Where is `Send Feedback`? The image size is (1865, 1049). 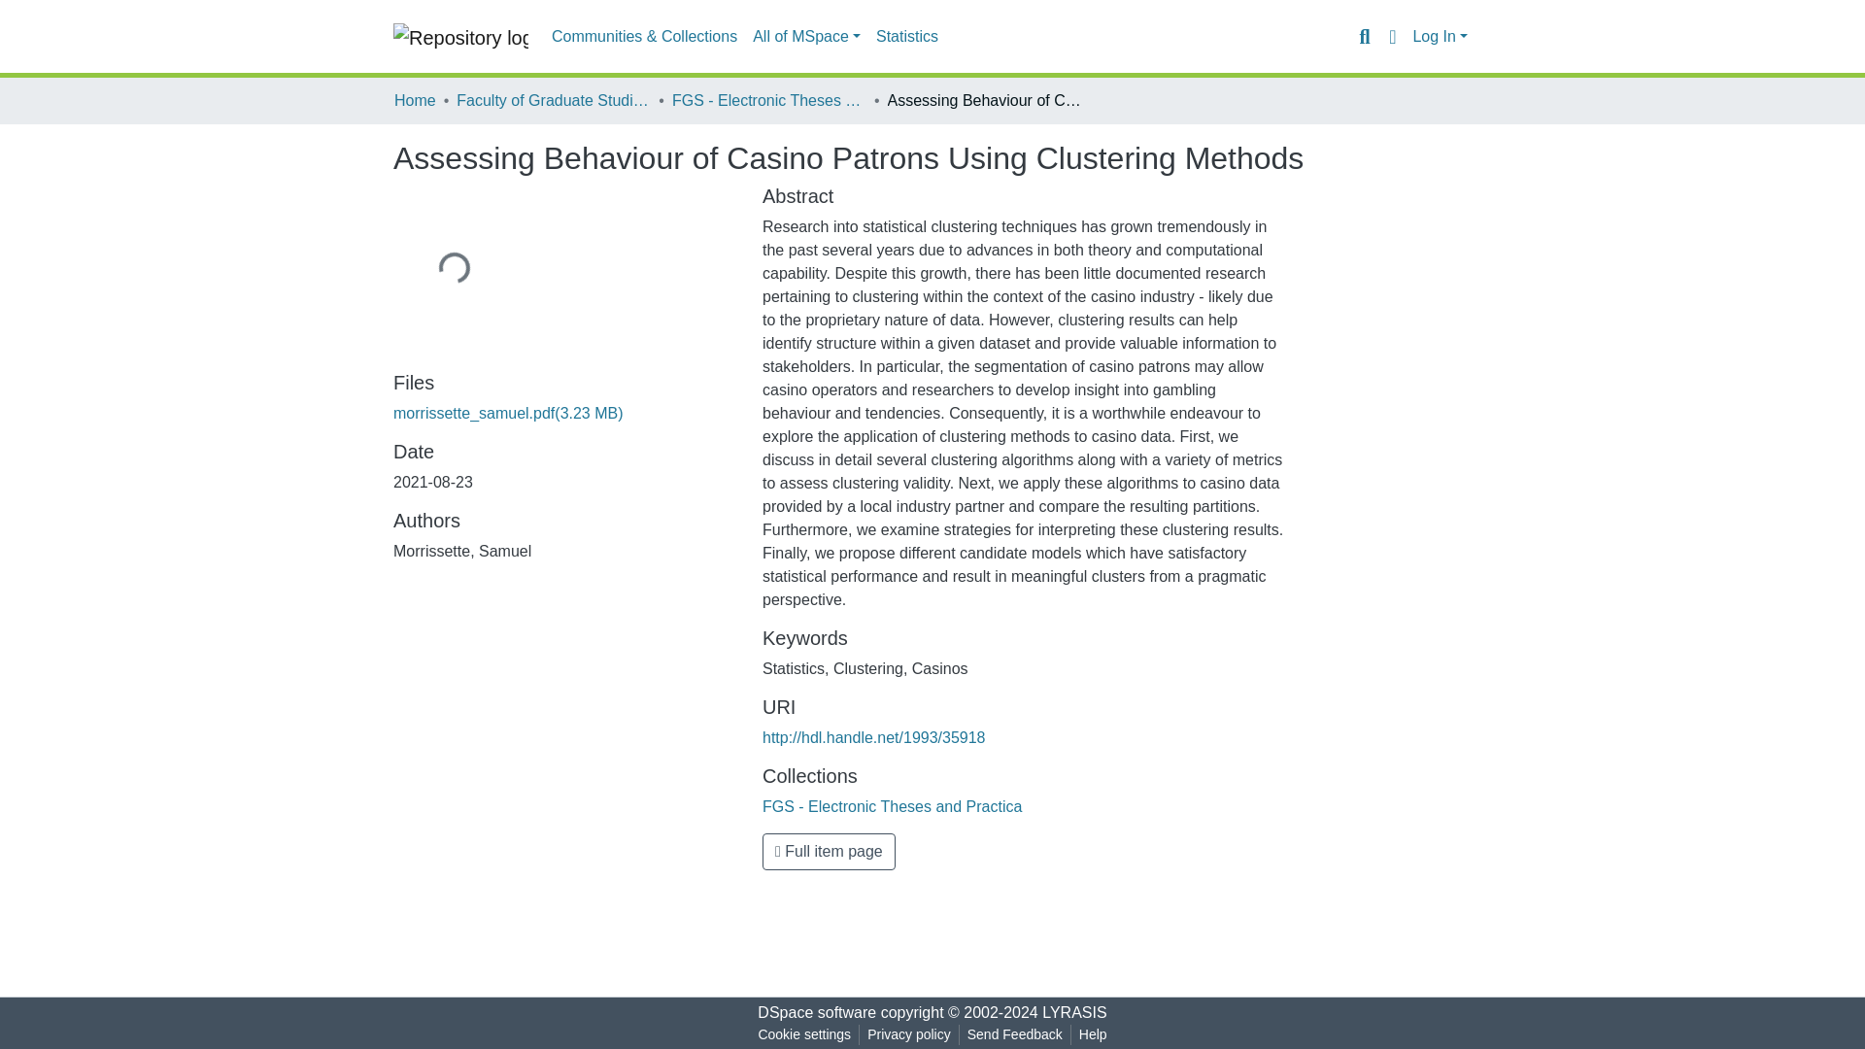
Send Feedback is located at coordinates (1015, 1034).